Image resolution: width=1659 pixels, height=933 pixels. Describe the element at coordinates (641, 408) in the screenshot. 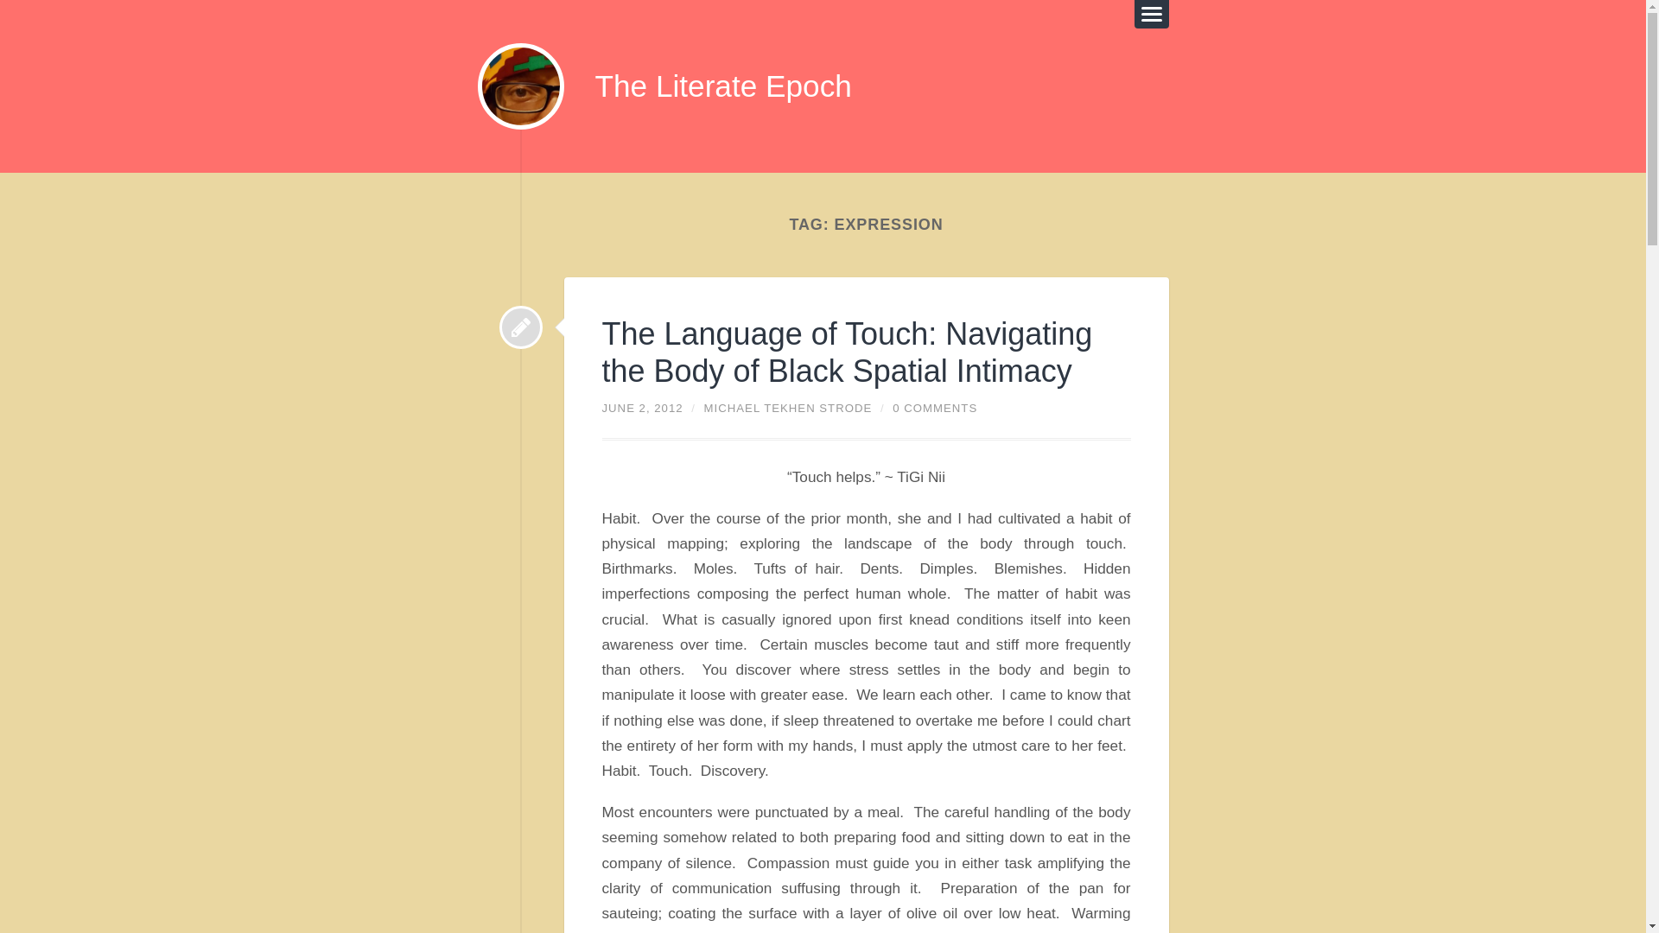

I see `JUNE 2, 2012` at that location.